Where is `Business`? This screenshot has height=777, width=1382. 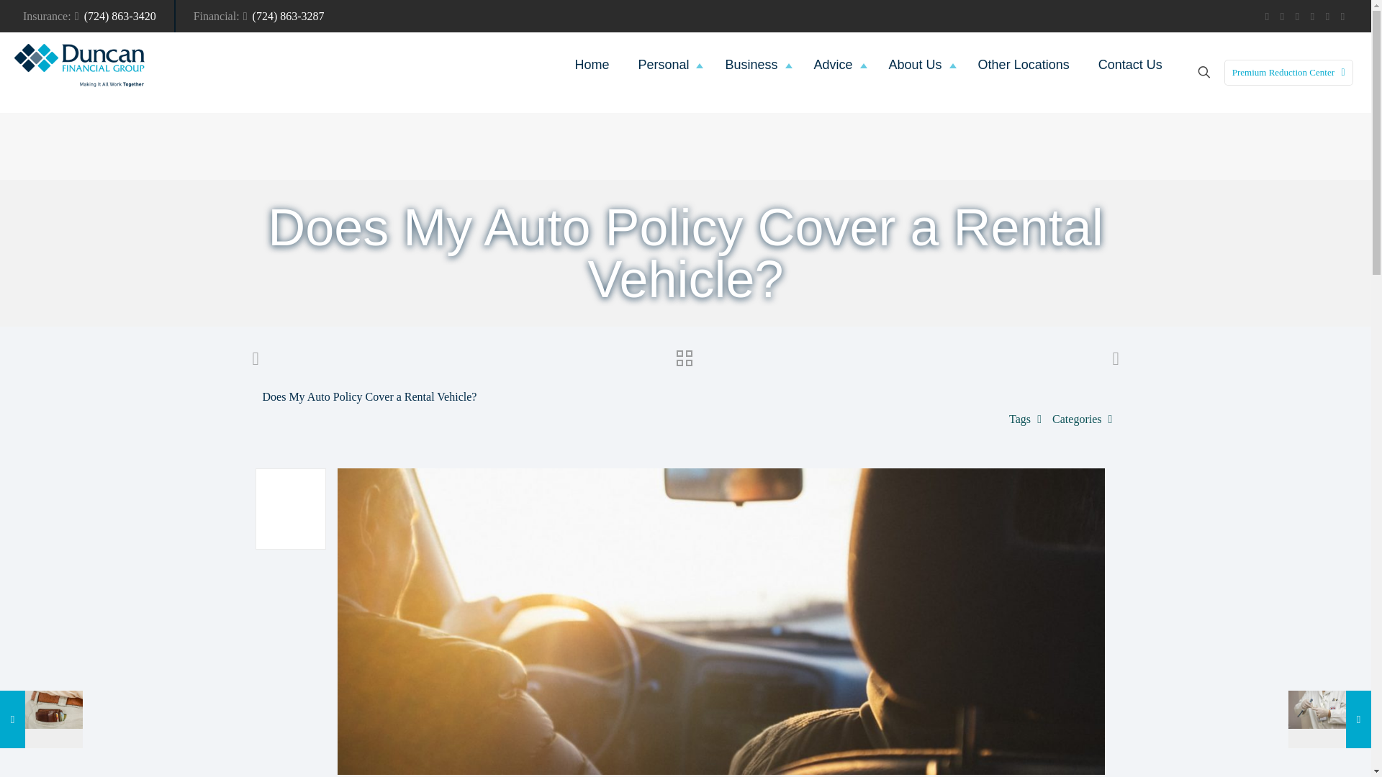
Business is located at coordinates (754, 65).